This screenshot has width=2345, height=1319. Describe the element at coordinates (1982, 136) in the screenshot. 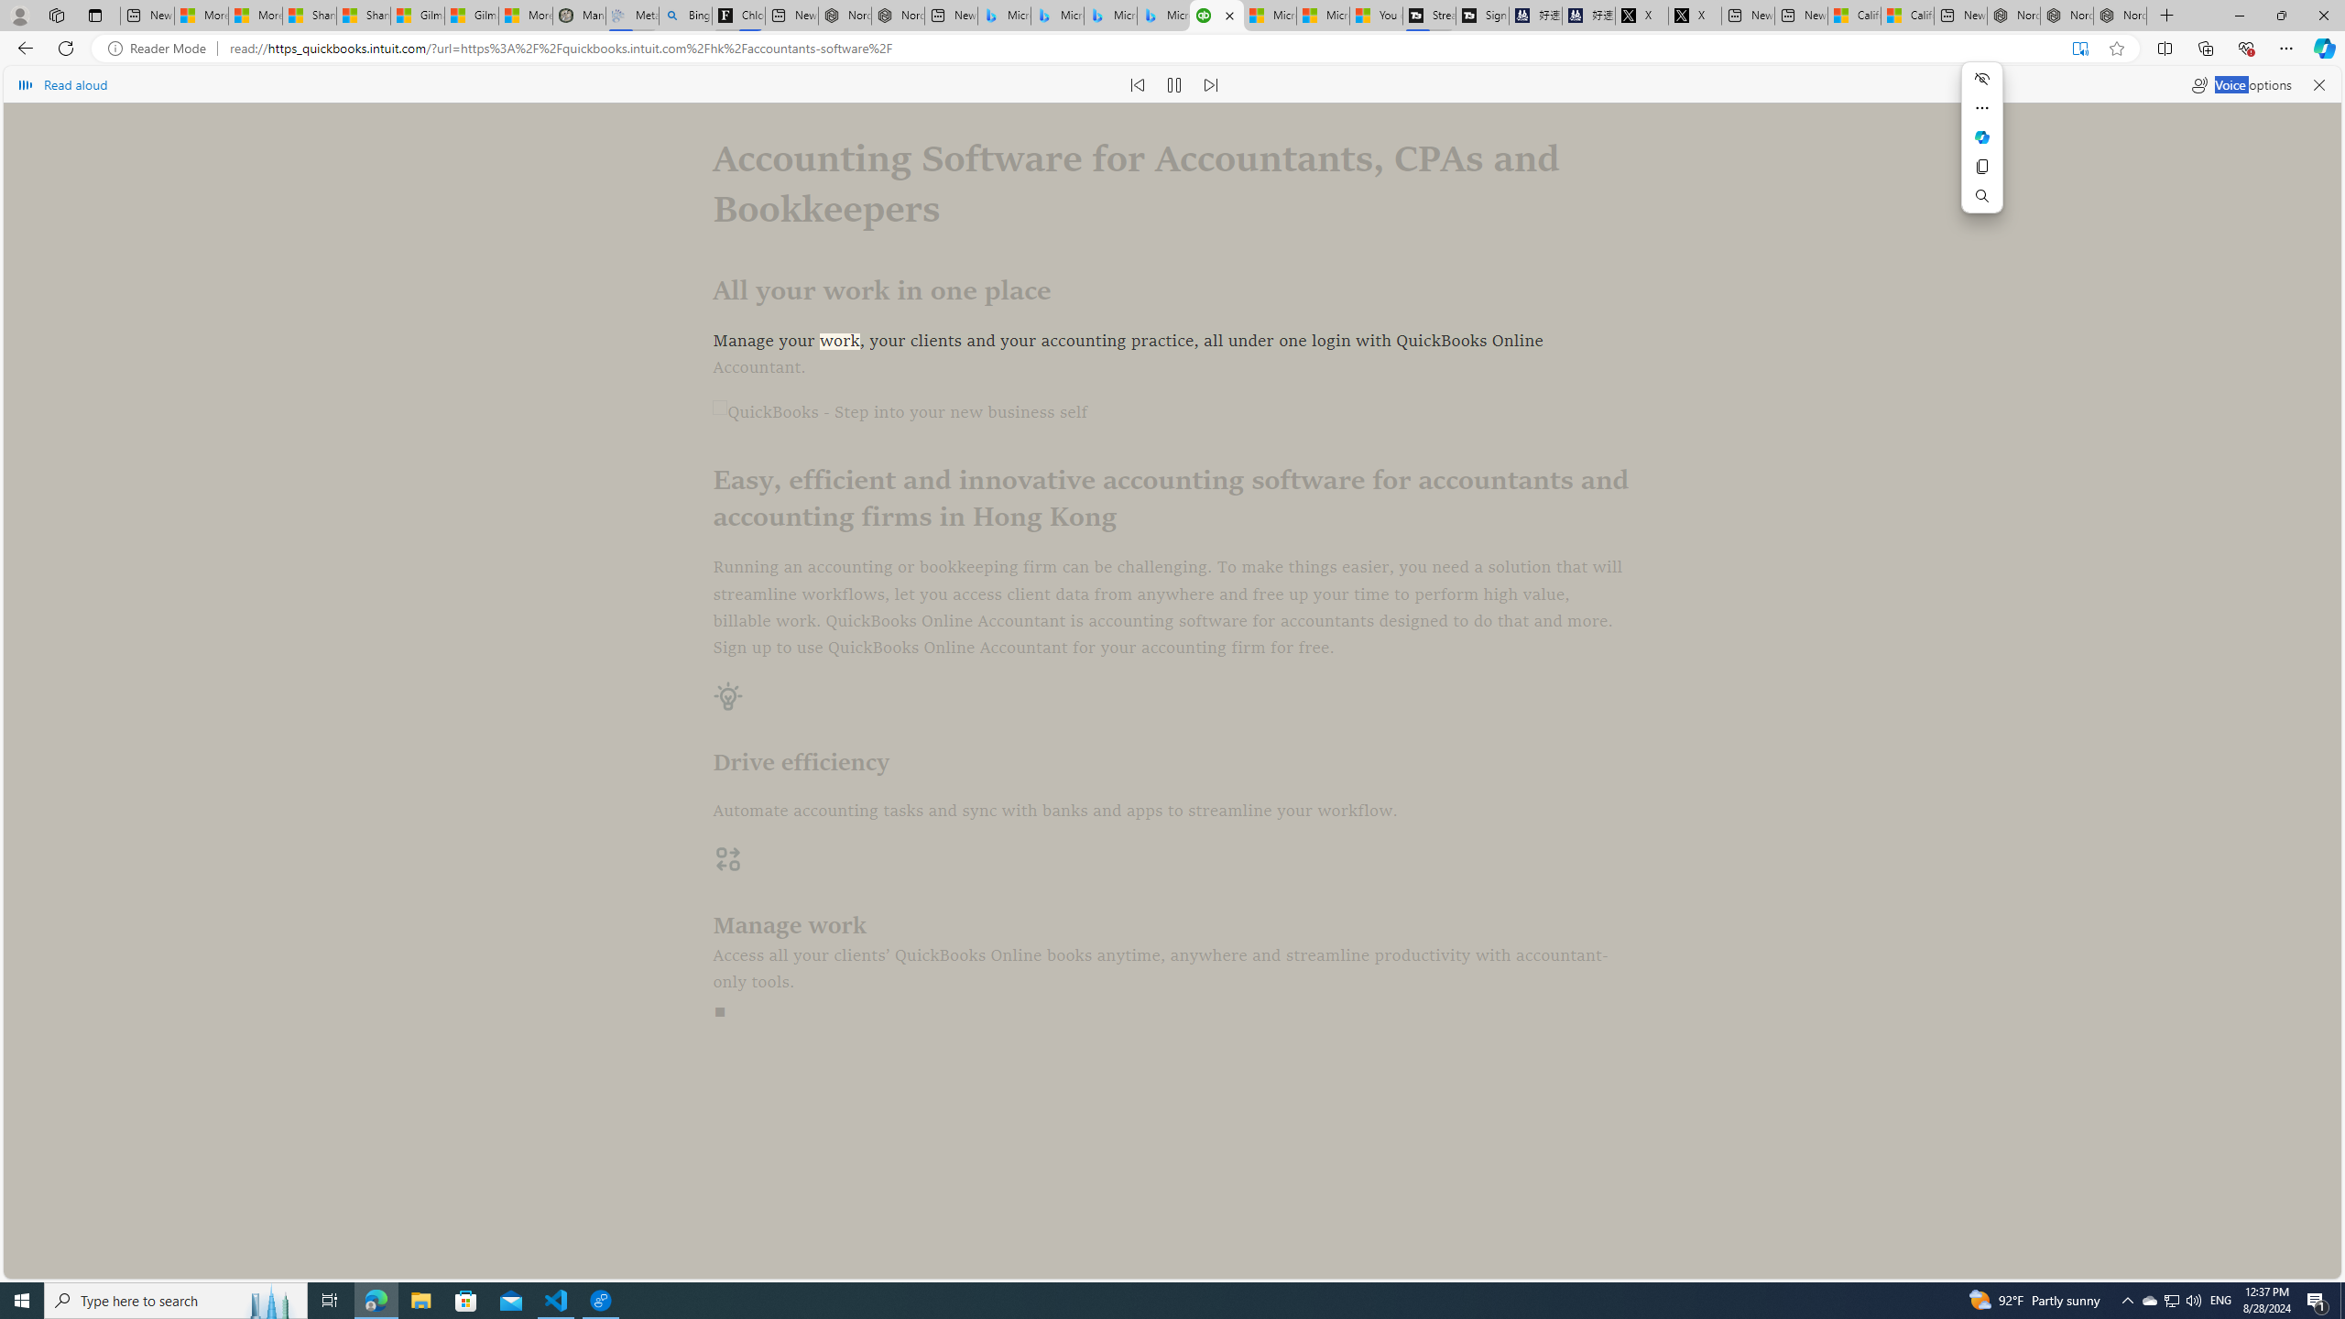

I see `Mini menu on text selection` at that location.